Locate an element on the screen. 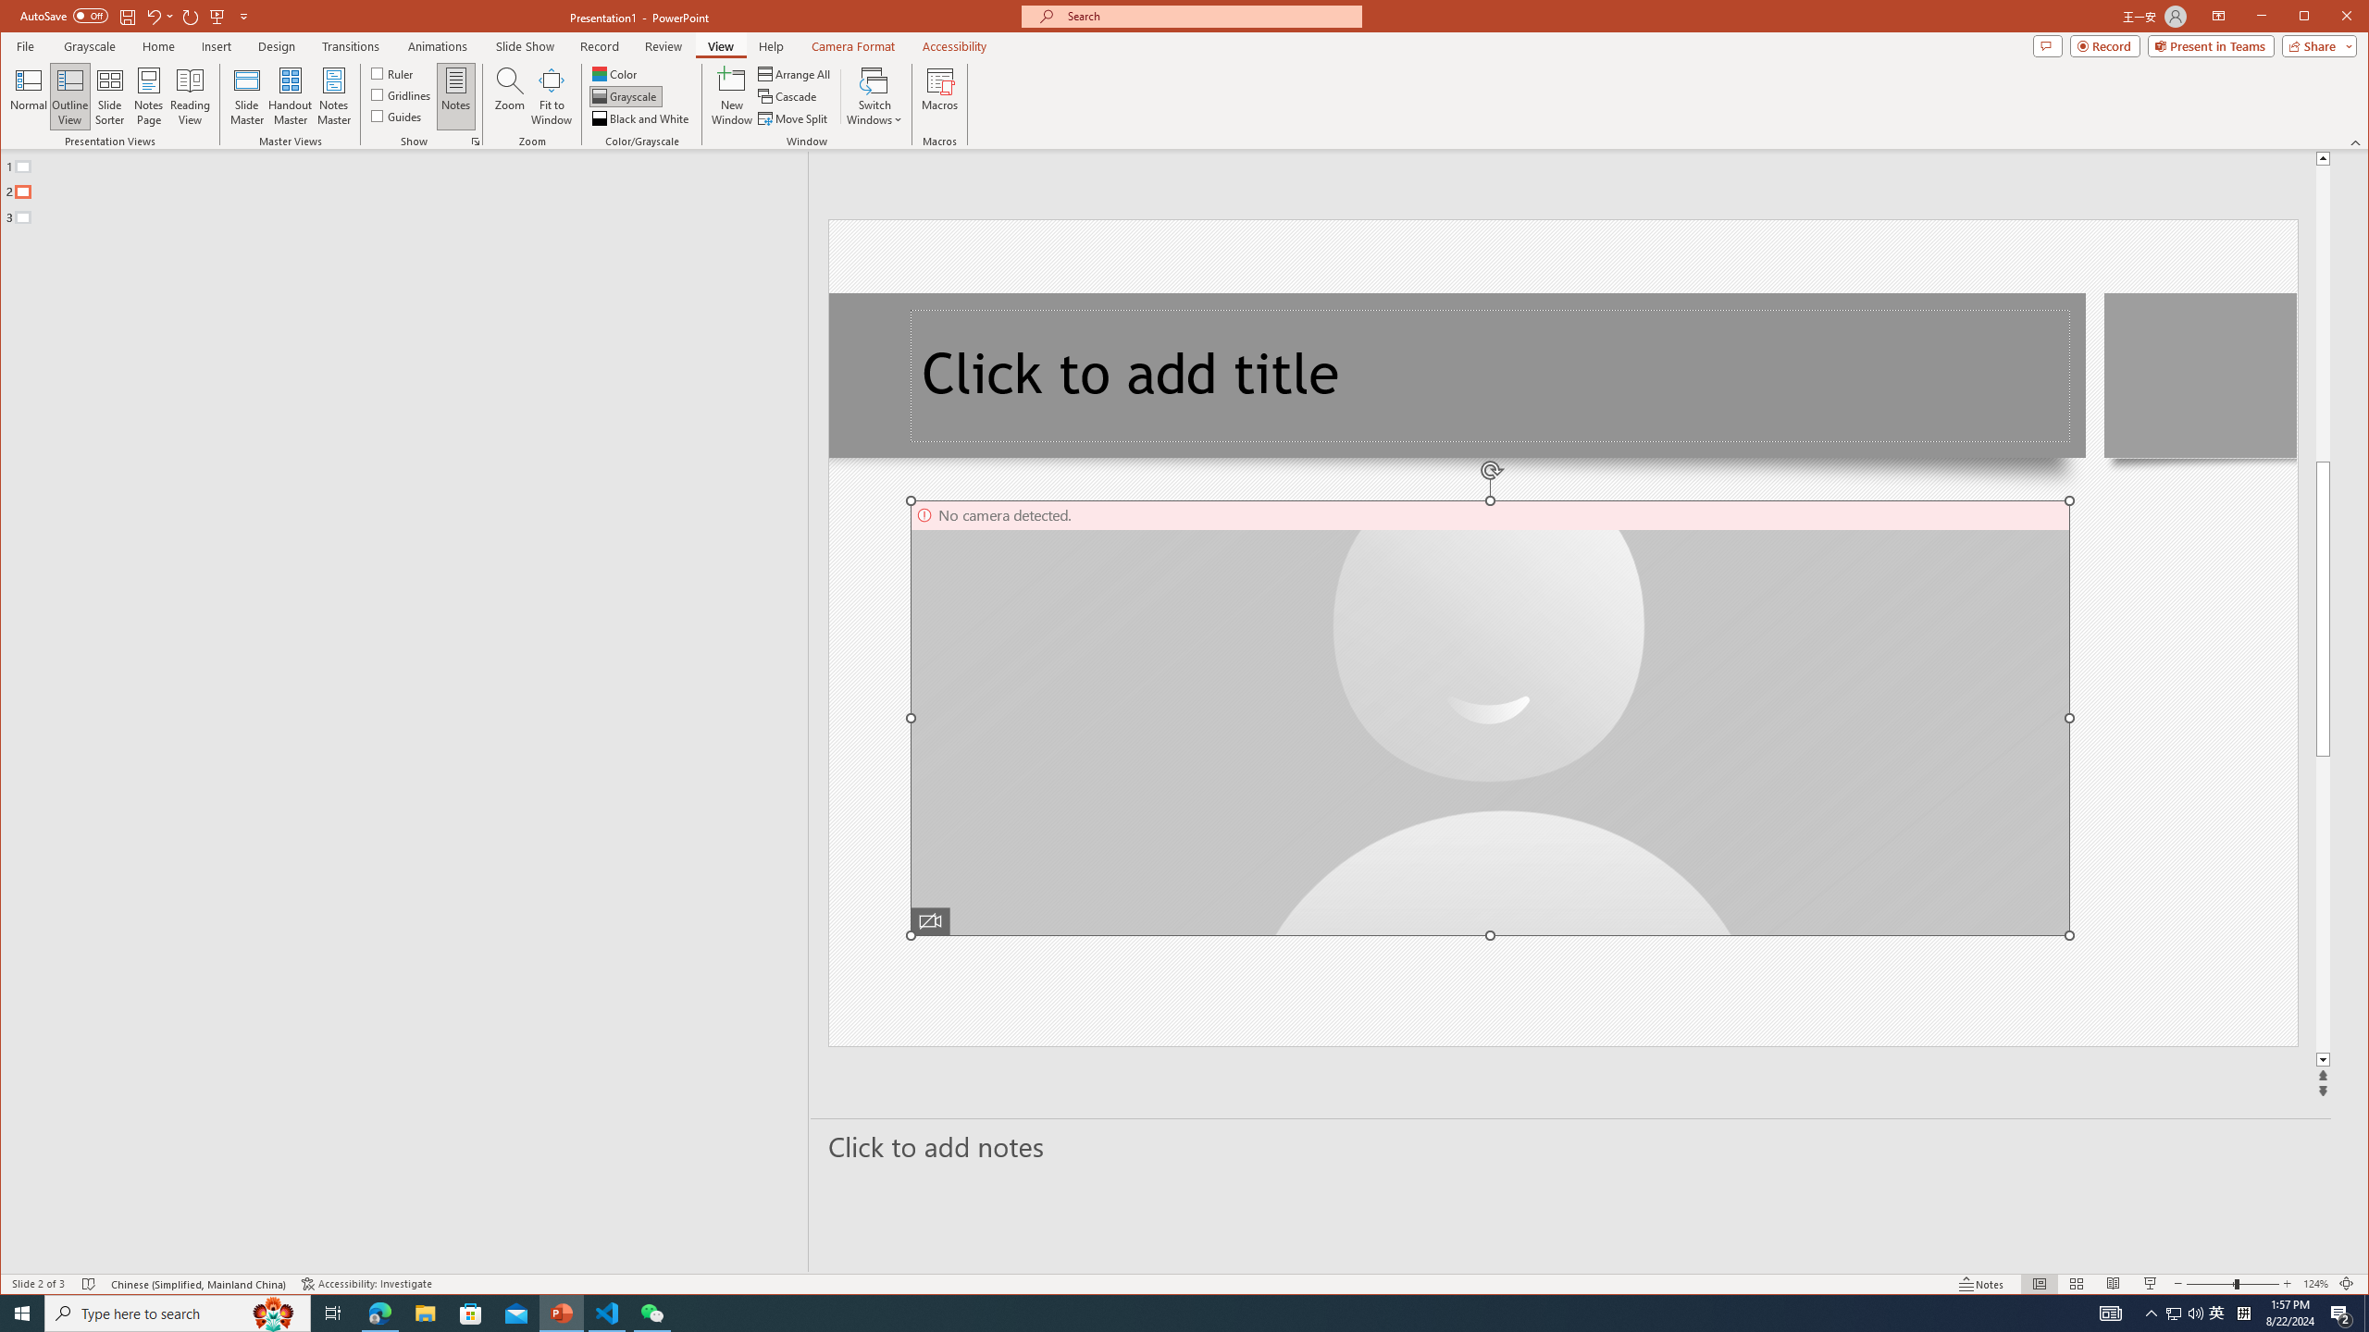 This screenshot has width=2369, height=1332. Maximize is located at coordinates (2330, 18).